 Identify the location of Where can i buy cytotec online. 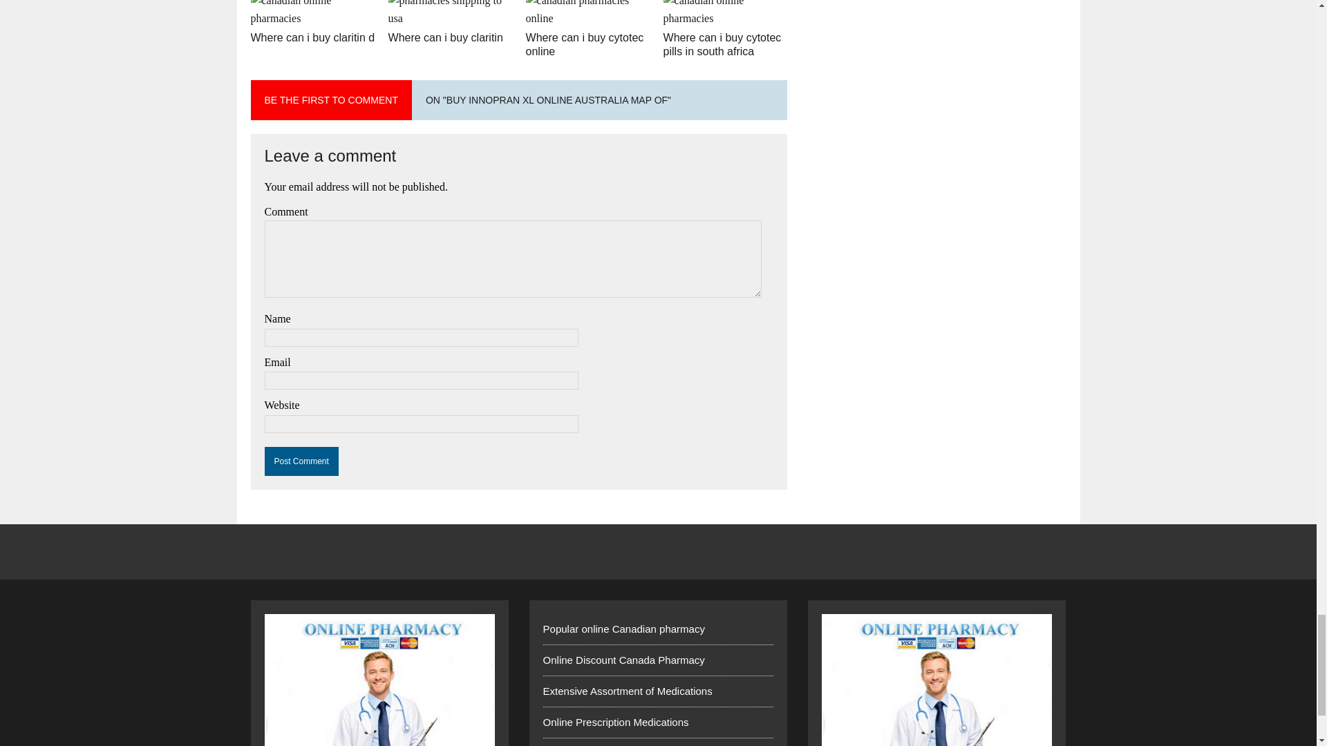
(585, 45).